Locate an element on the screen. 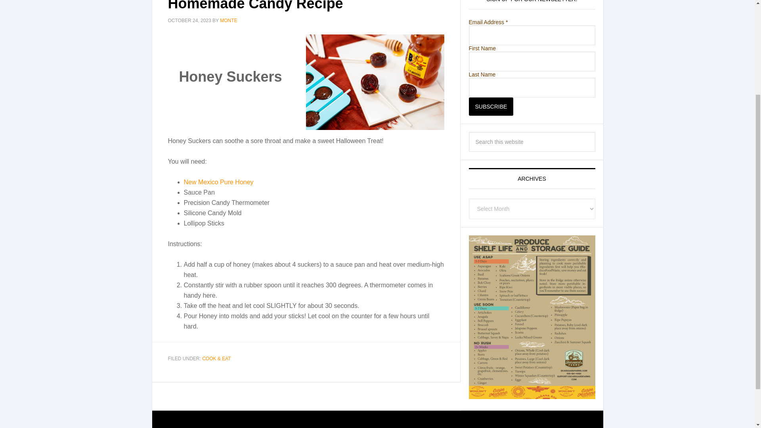 This screenshot has height=428, width=761. New Mexico Pure Honey is located at coordinates (219, 182).